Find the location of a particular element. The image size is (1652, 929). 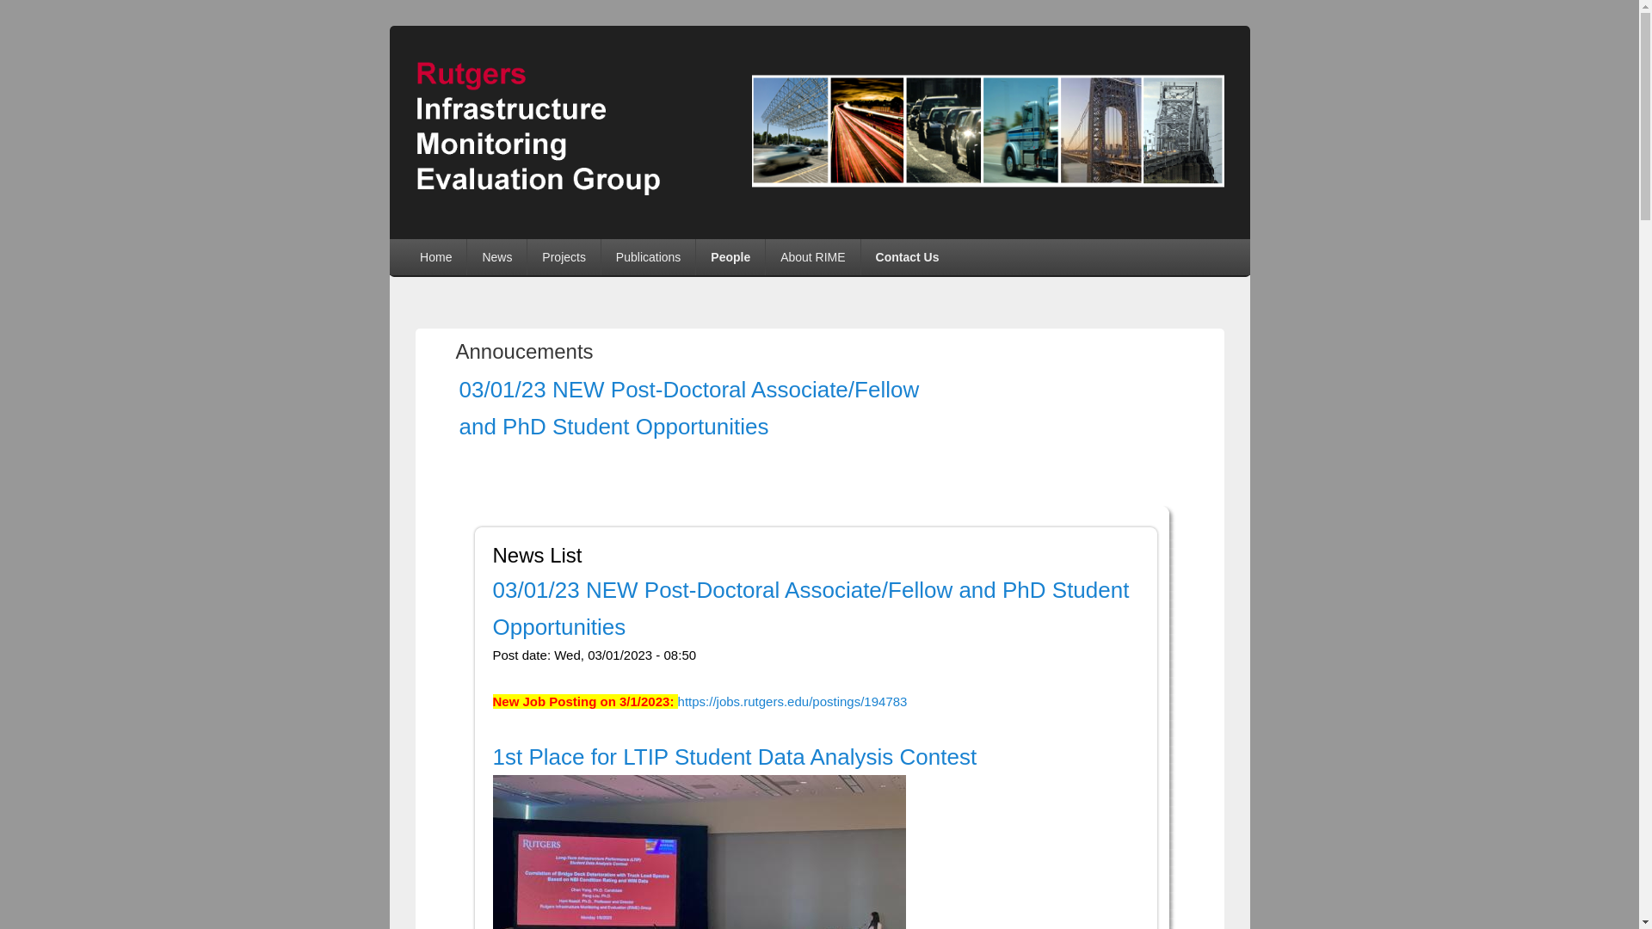

Home is located at coordinates (819, 196).